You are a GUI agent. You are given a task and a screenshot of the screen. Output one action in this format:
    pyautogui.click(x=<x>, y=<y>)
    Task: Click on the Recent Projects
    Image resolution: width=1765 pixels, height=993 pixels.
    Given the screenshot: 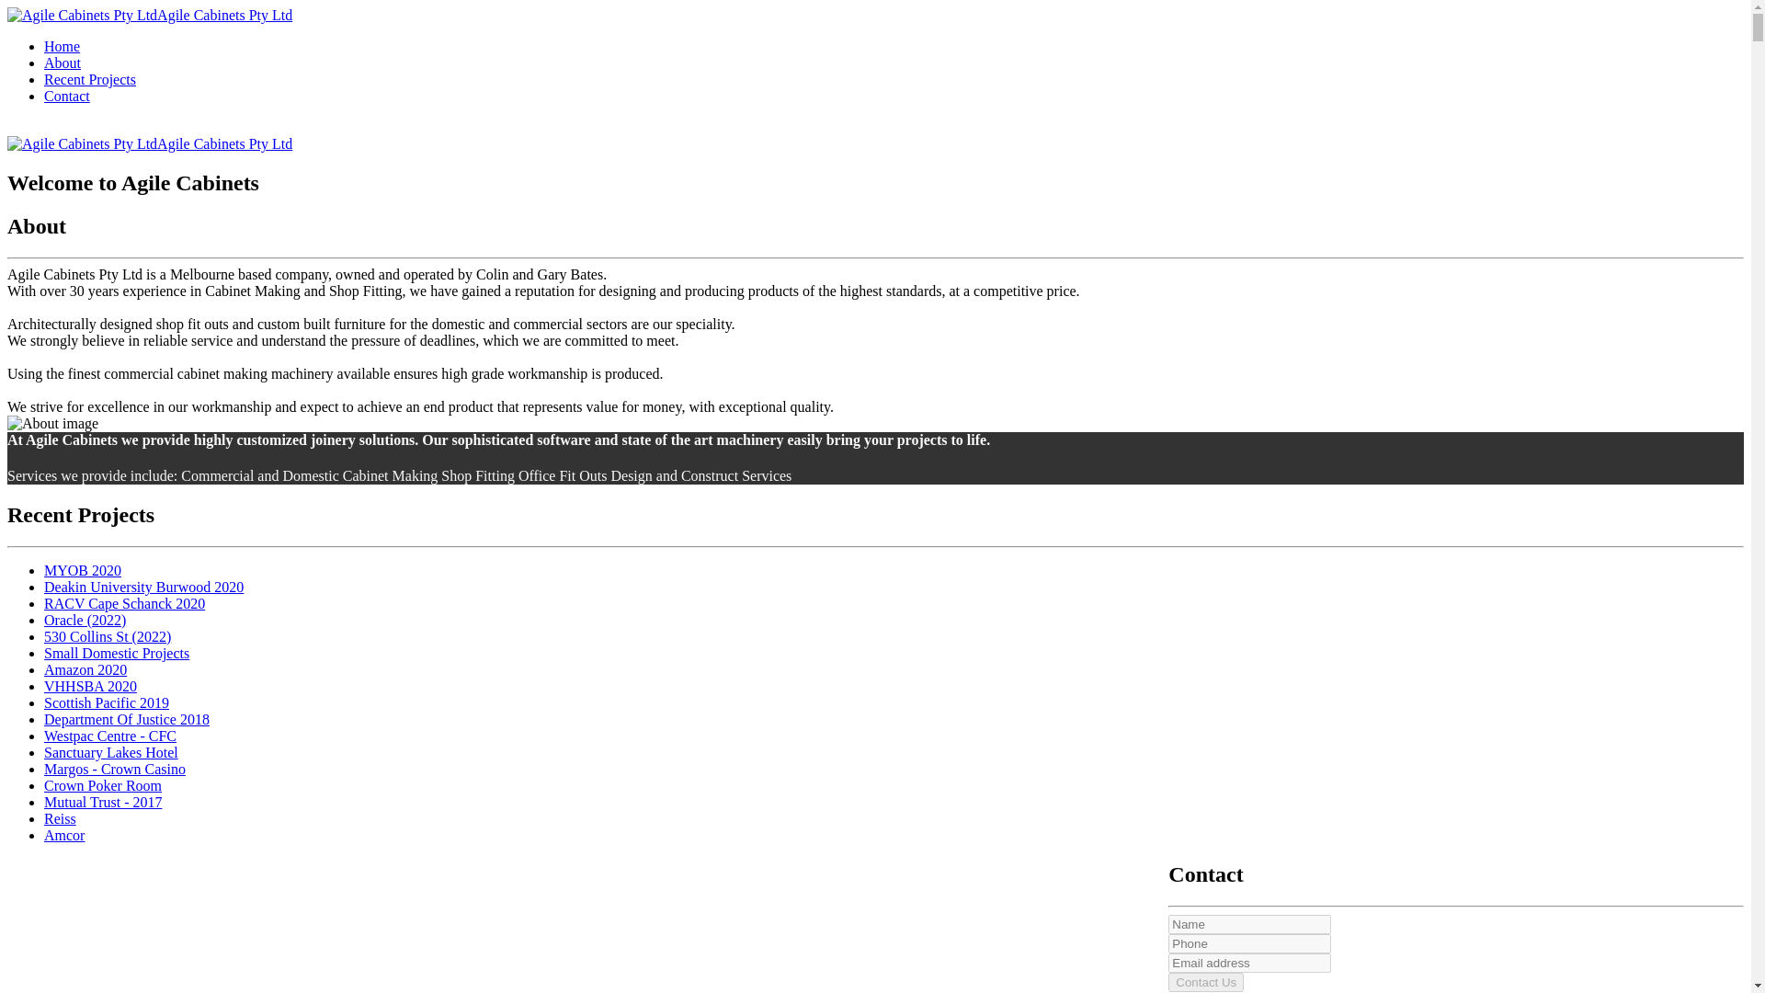 What is the action you would take?
    pyautogui.click(x=90, y=79)
    